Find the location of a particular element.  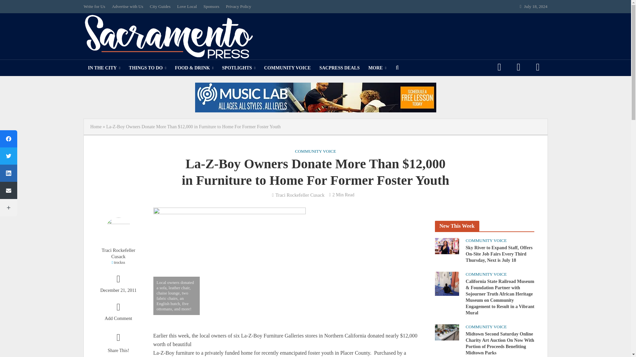

Love Local is located at coordinates (187, 7).